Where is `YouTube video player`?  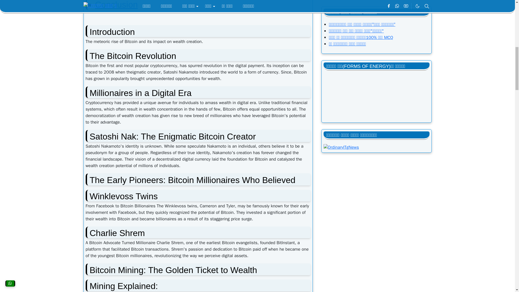
YouTube video player is located at coordinates (376, 67).